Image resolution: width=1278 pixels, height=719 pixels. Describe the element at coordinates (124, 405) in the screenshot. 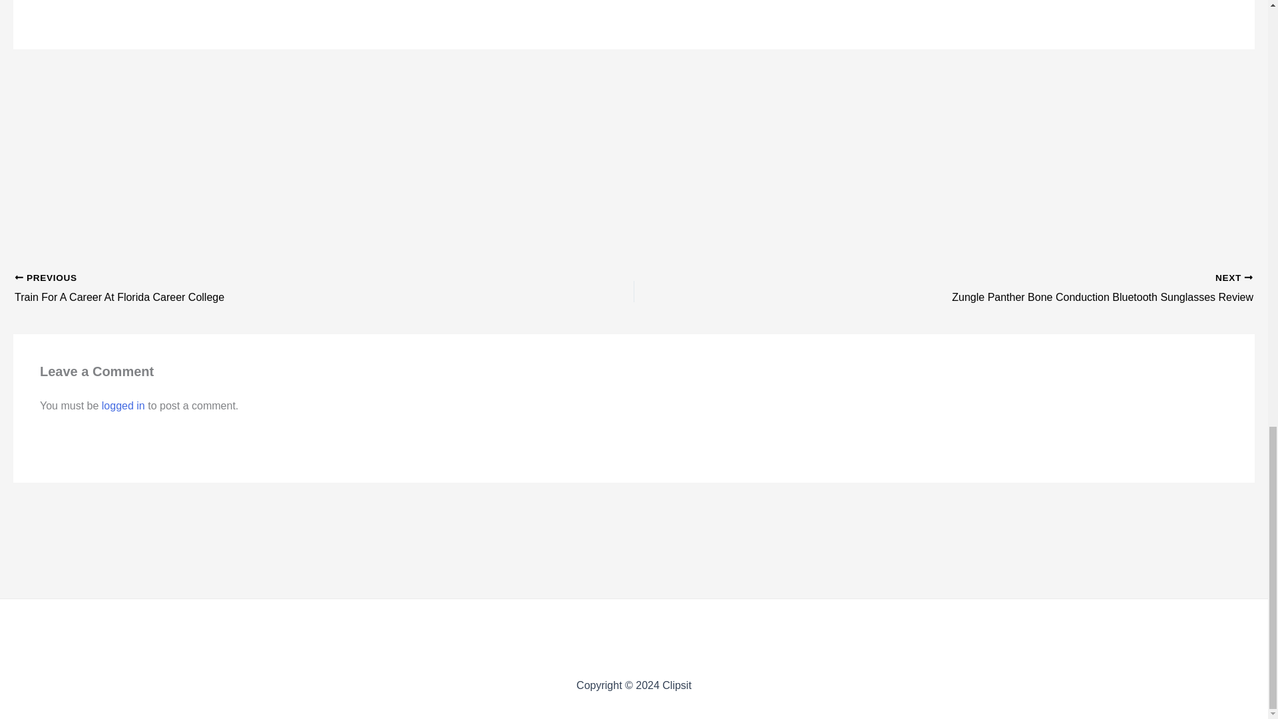

I see `Zungle Panther Bone Conduction Bluetooth Sunglasses Review` at that location.